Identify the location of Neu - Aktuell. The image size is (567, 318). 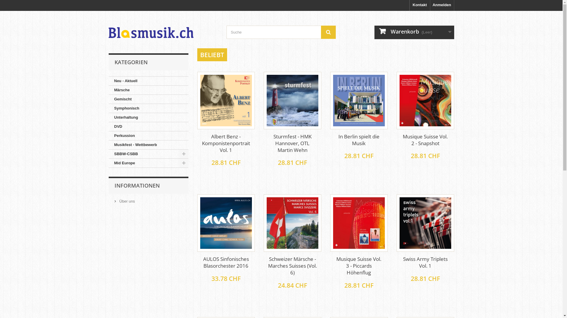
(149, 81).